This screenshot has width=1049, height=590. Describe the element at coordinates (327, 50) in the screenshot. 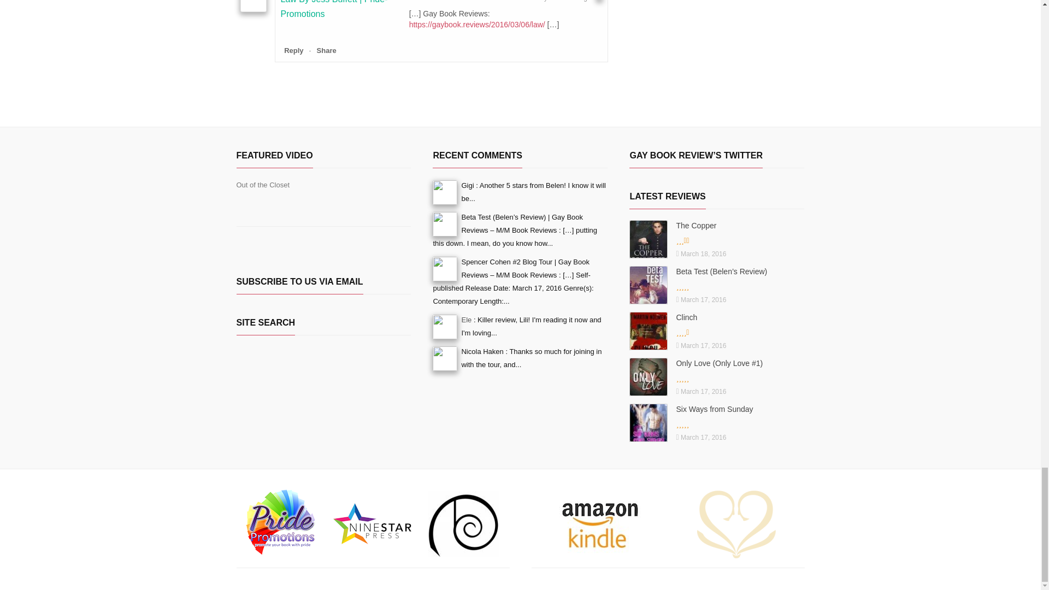

I see `Share` at that location.